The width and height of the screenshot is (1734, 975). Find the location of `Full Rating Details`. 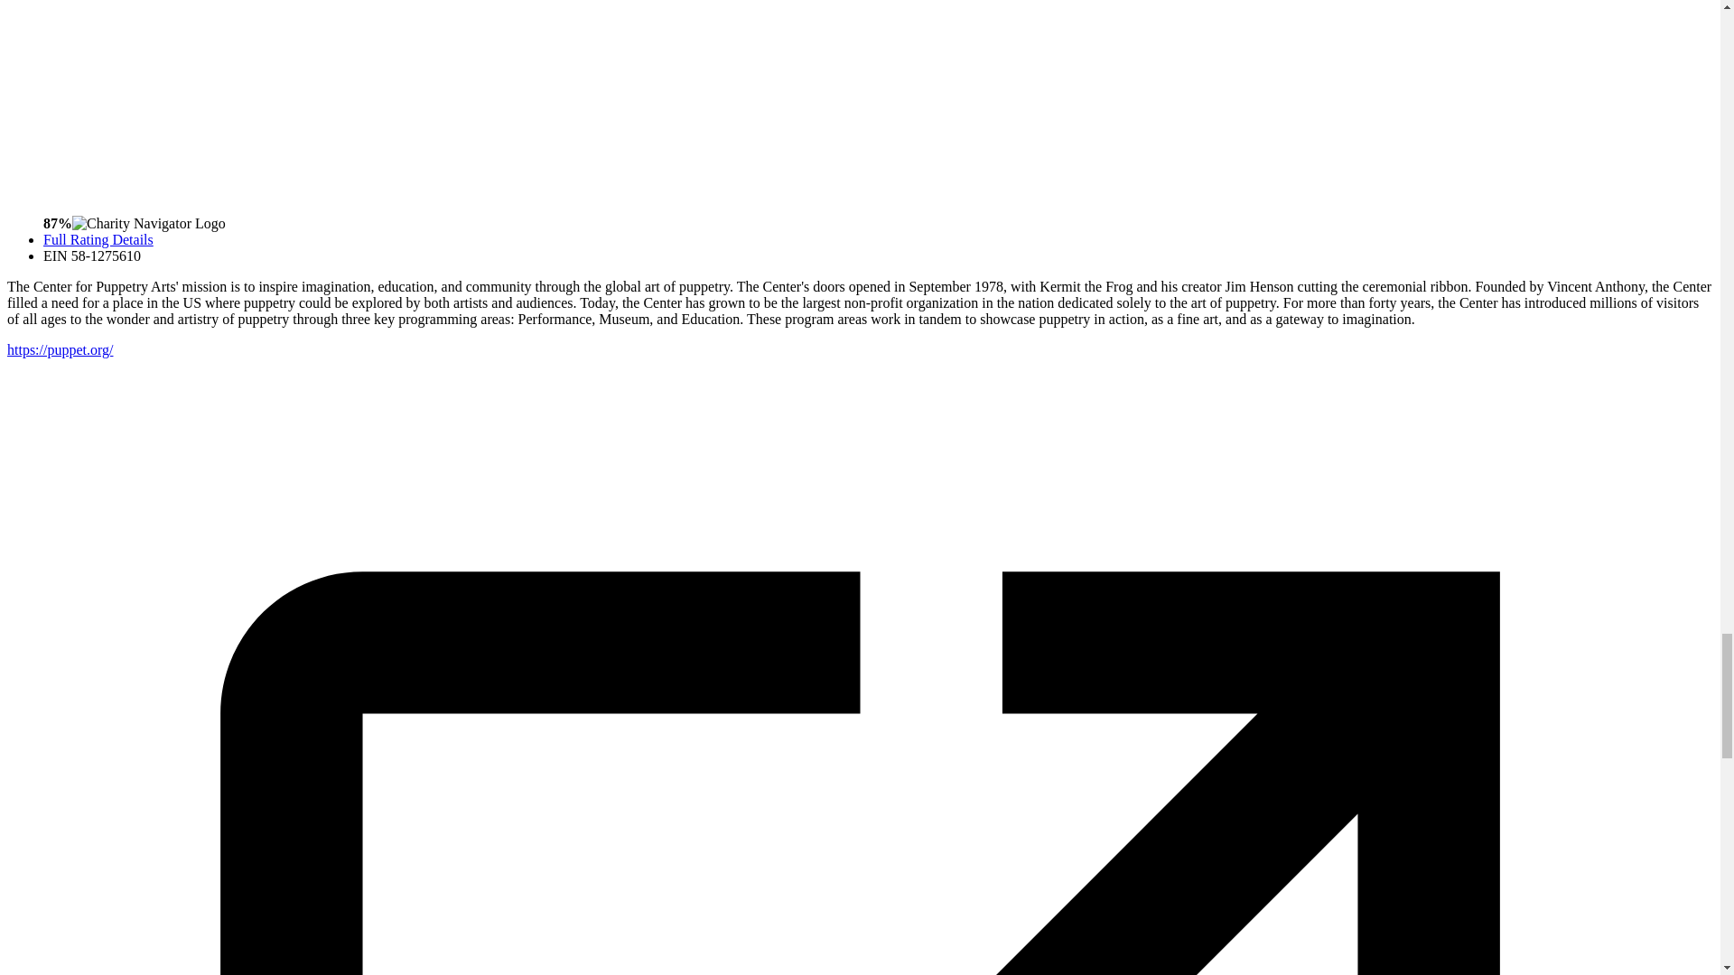

Full Rating Details is located at coordinates (98, 240).